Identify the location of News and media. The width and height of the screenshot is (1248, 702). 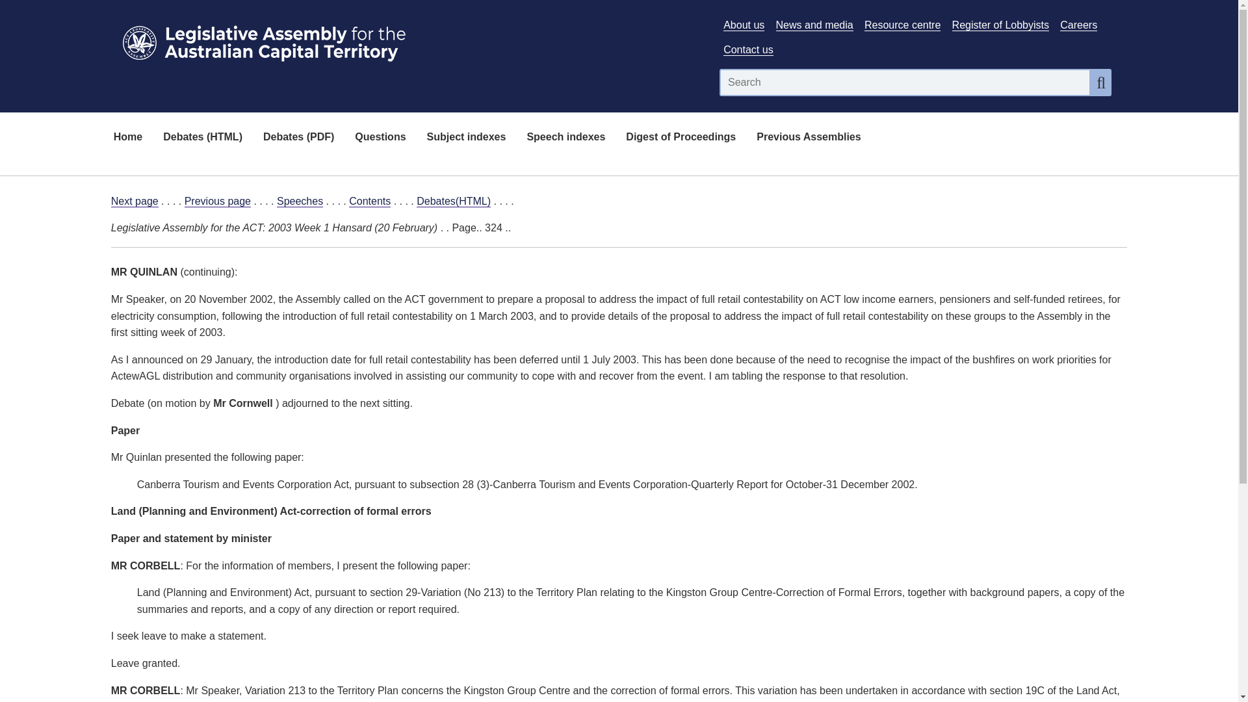
(815, 25).